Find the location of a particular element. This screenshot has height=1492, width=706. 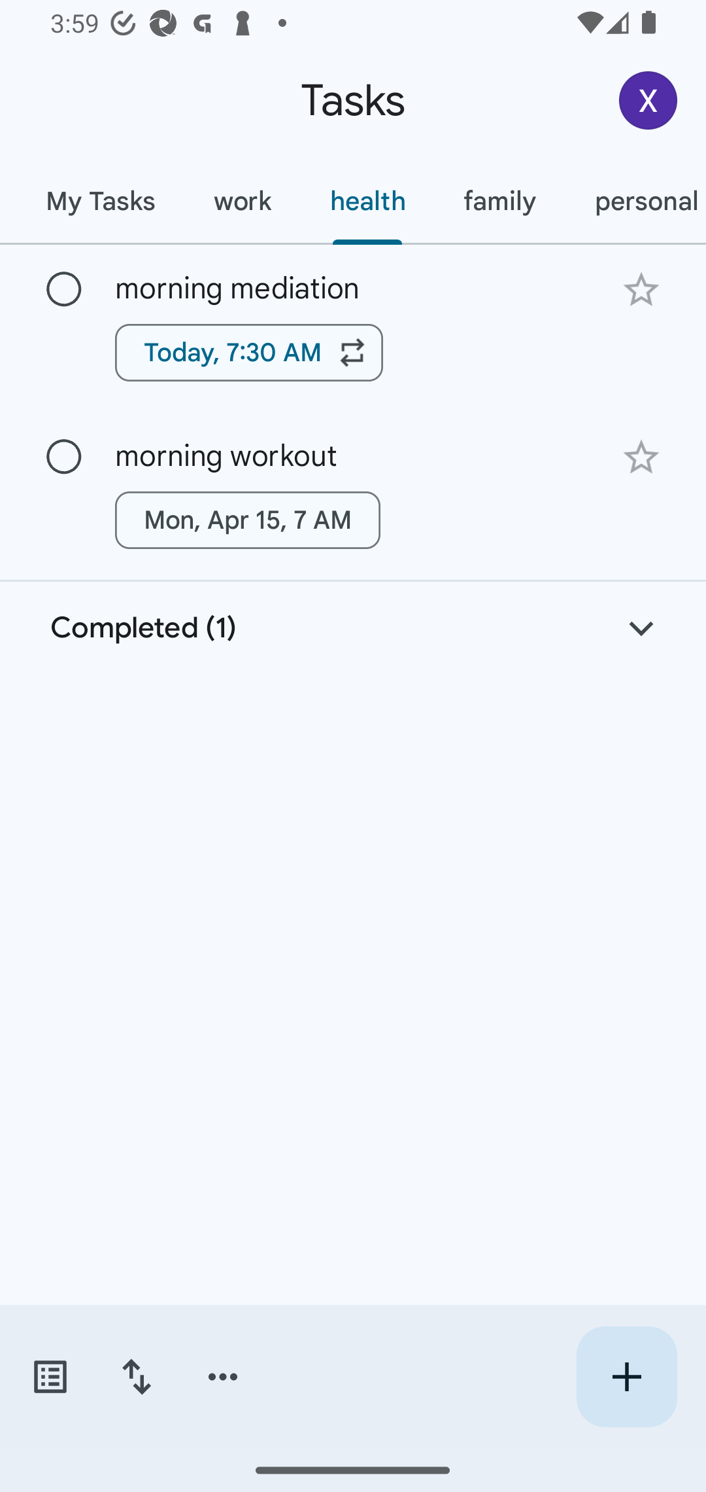

My Tasks is located at coordinates (99, 201).